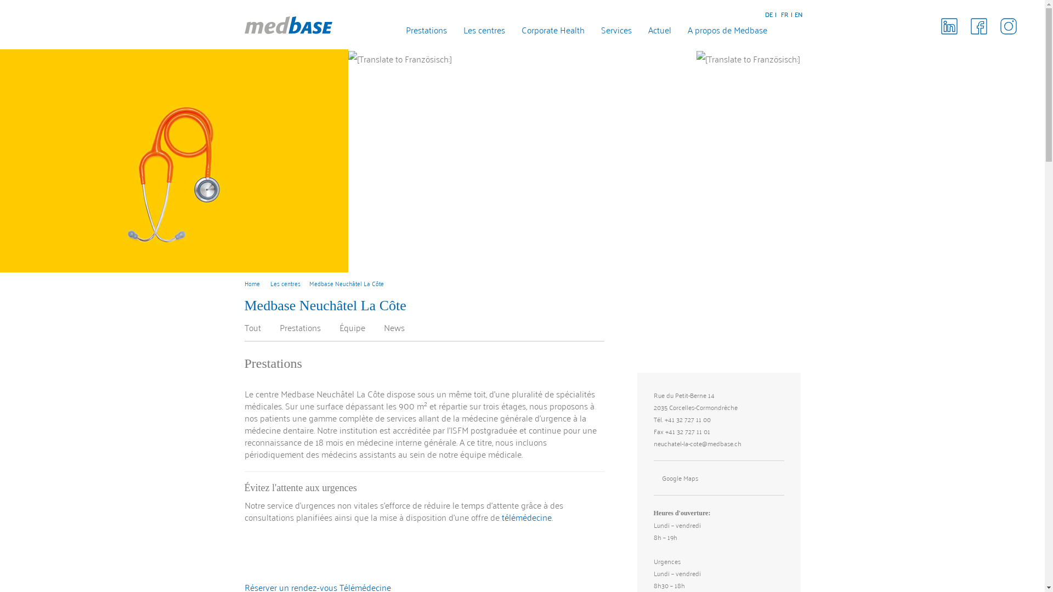 The width and height of the screenshot is (1053, 592). I want to click on News, so click(394, 328).